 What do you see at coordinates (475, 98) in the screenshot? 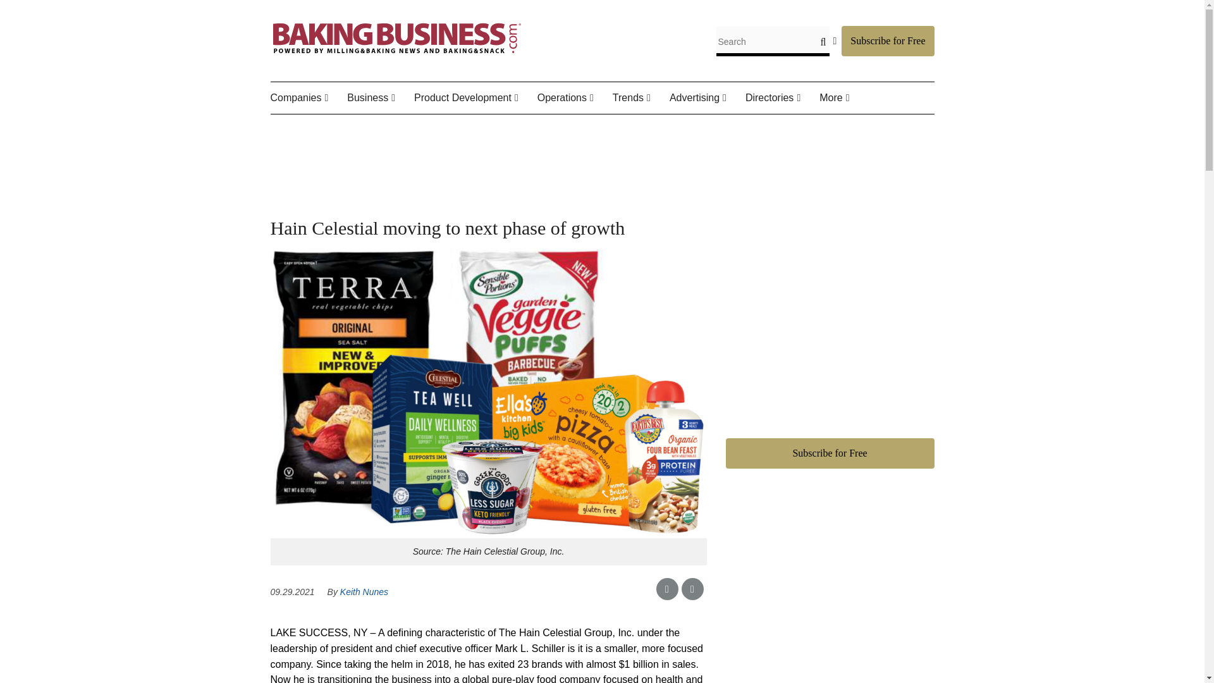
I see `Product Development` at bounding box center [475, 98].